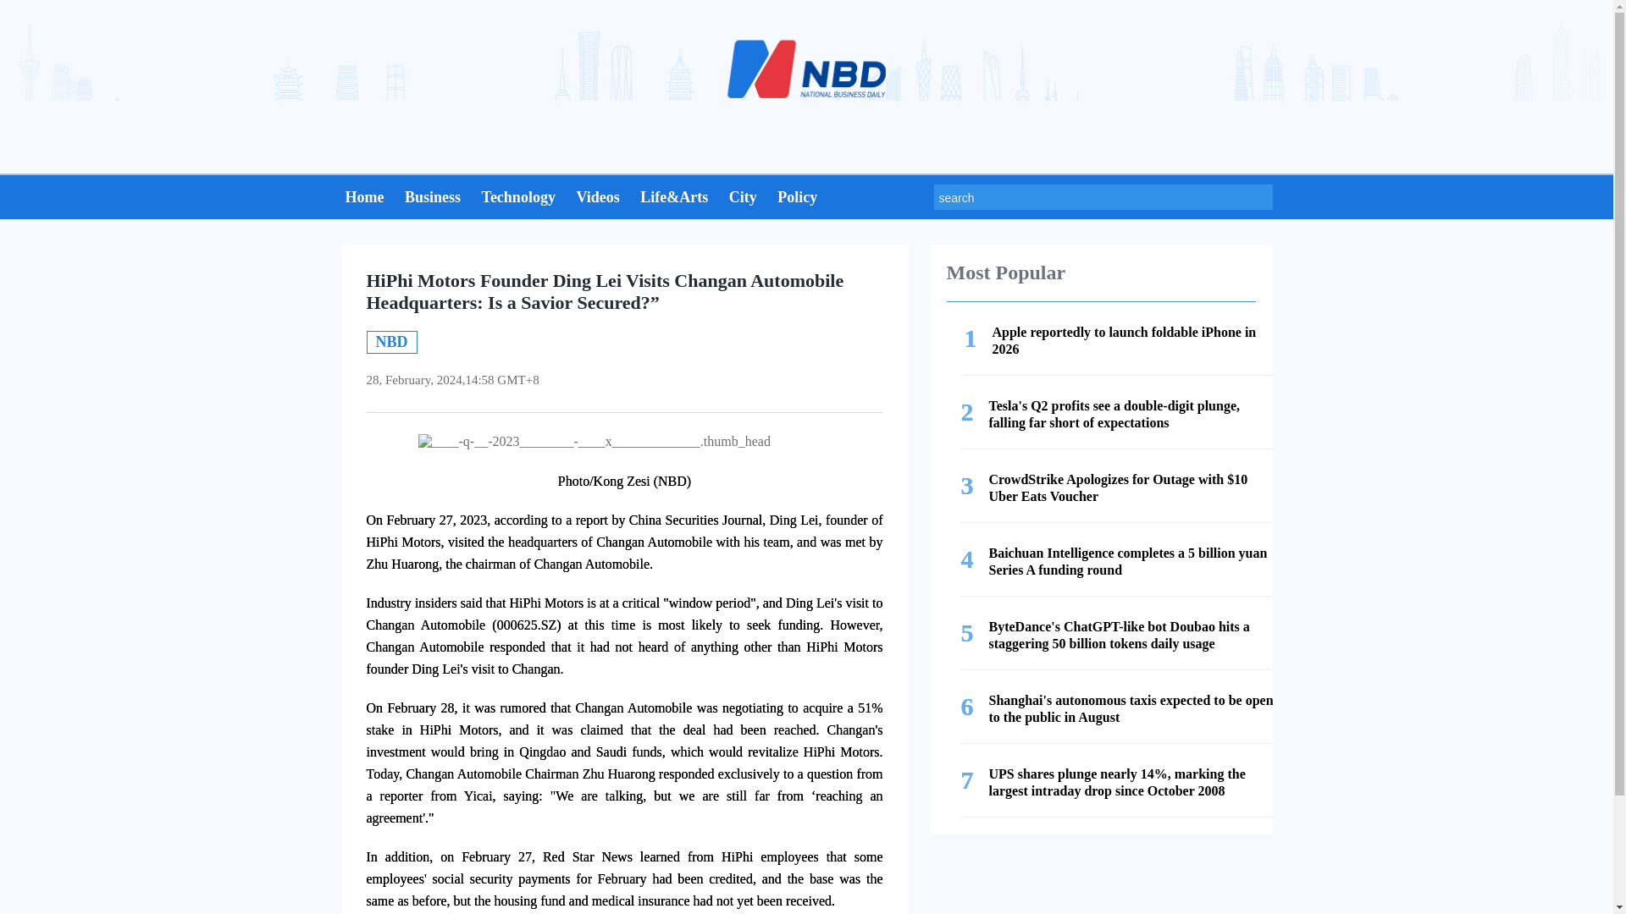 This screenshot has width=1626, height=914. Describe the element at coordinates (432, 200) in the screenshot. I see `Business` at that location.